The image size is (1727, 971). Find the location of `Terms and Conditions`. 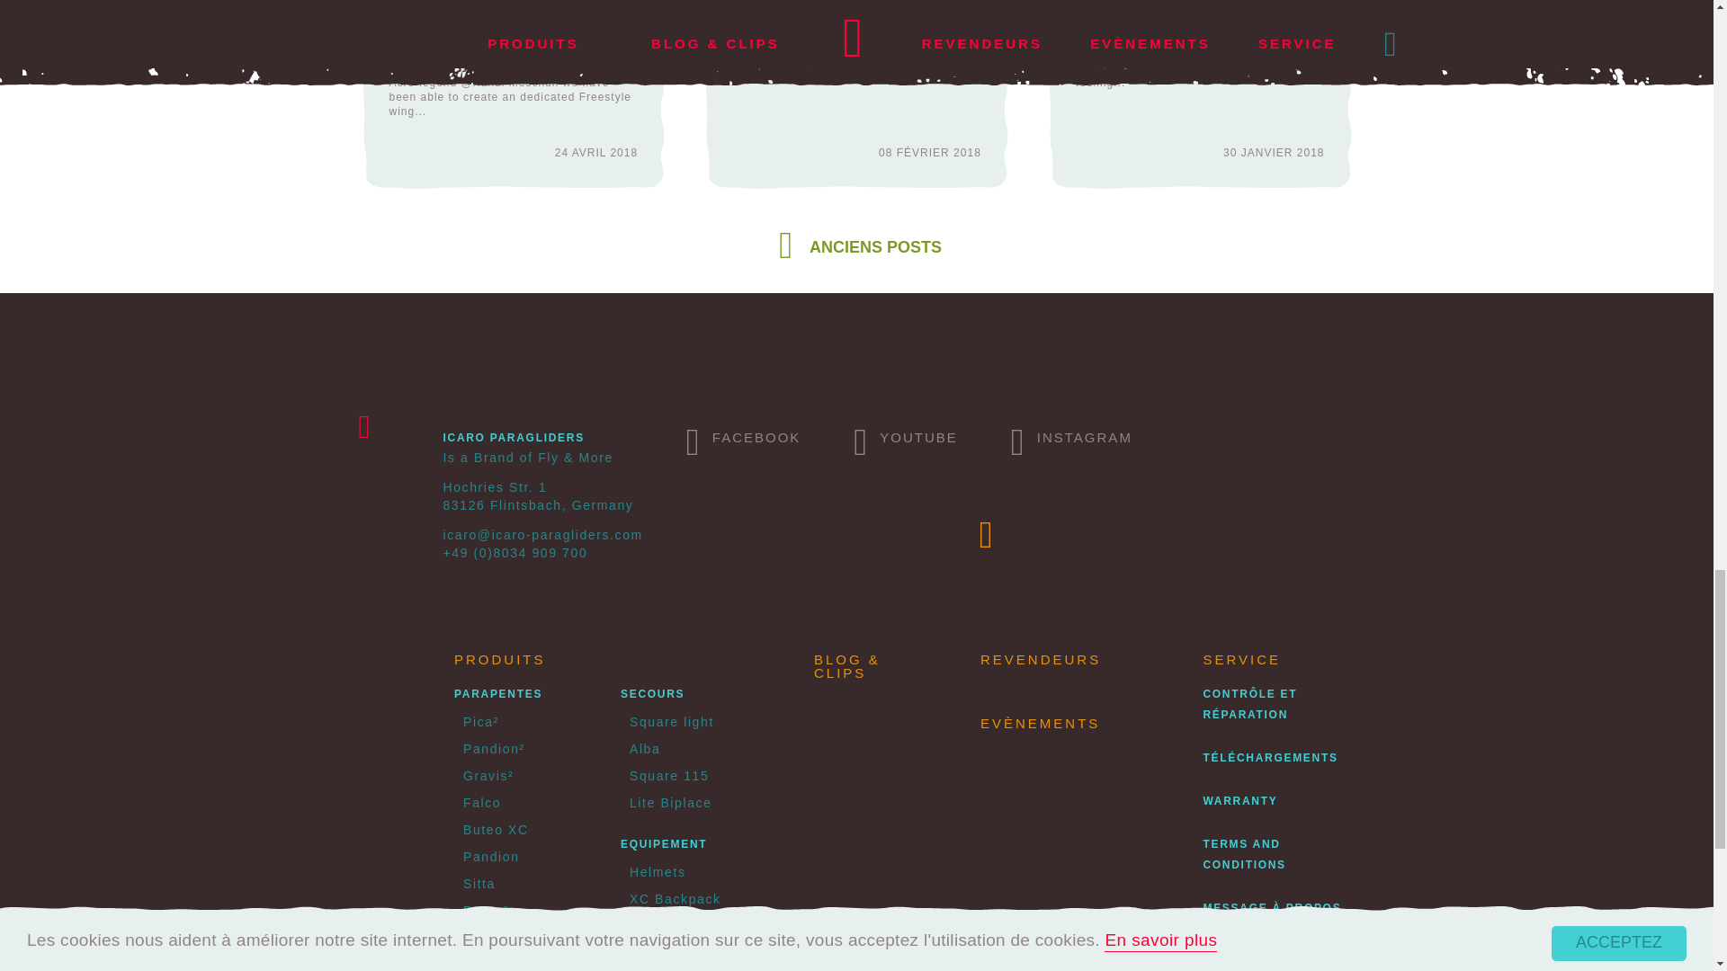

Terms and Conditions is located at coordinates (1243, 854).